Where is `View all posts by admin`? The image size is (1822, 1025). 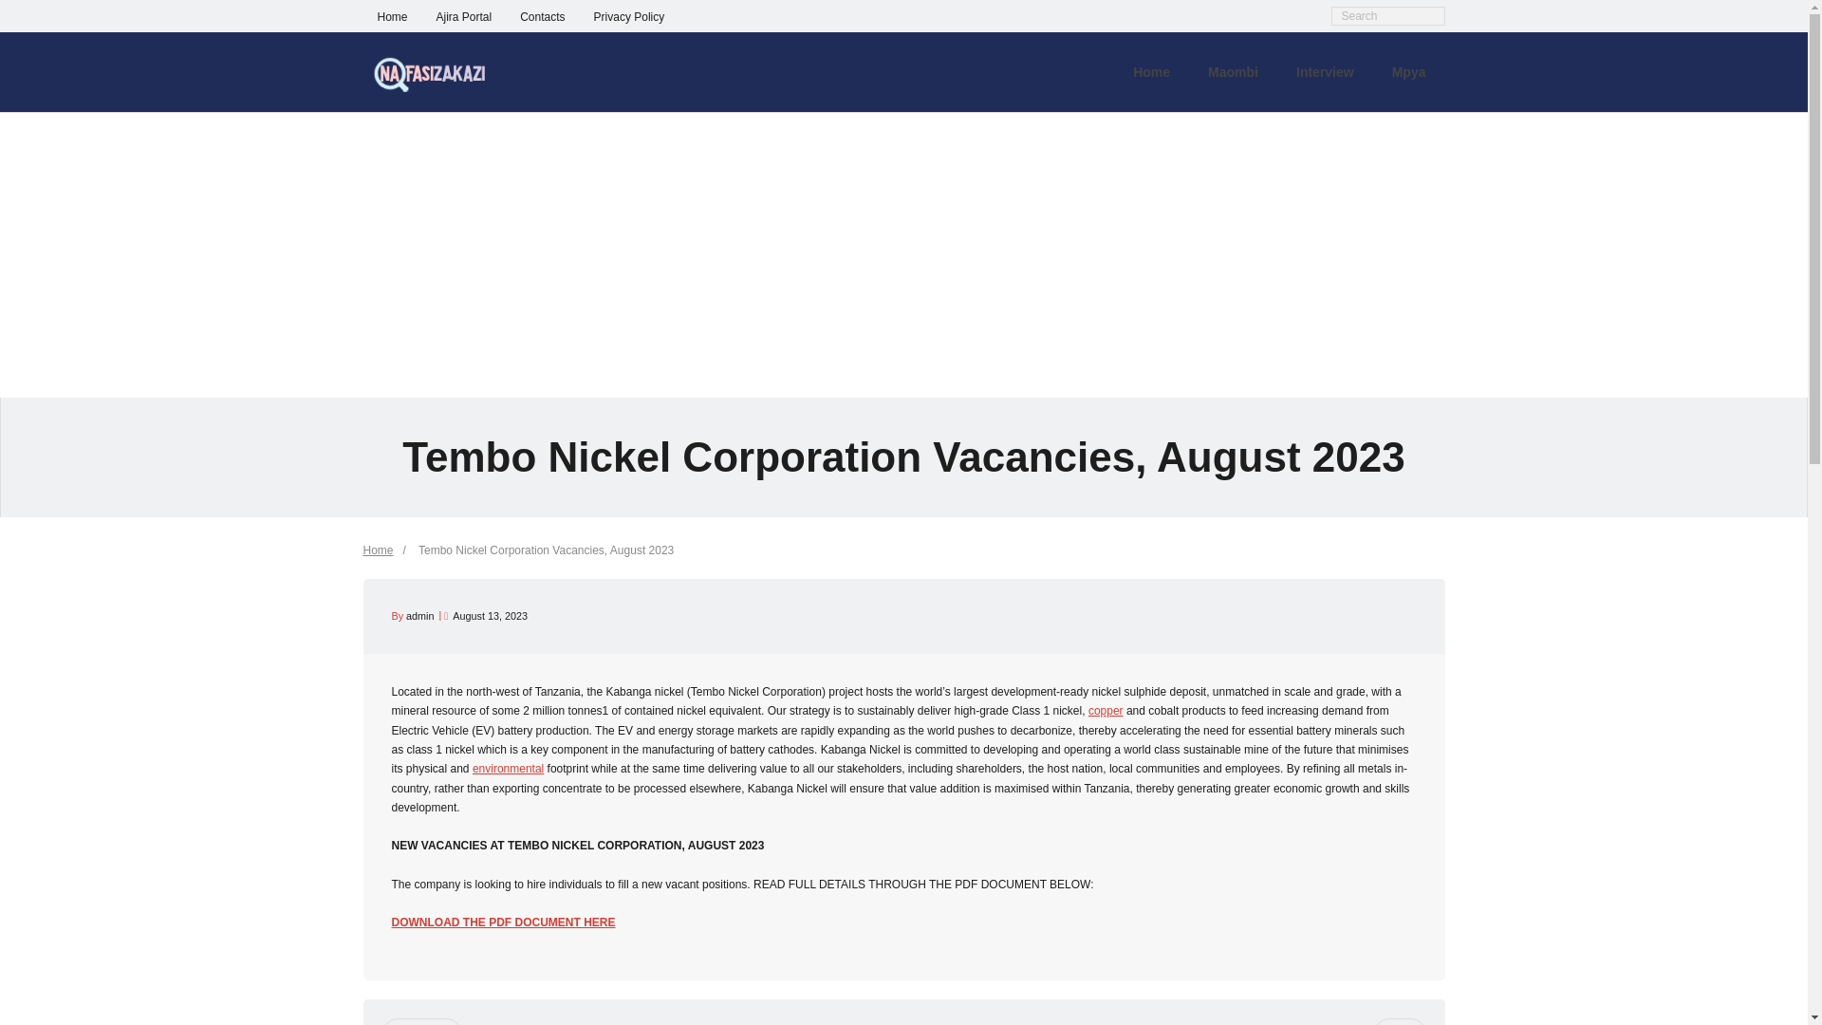 View all posts by admin is located at coordinates (419, 615).